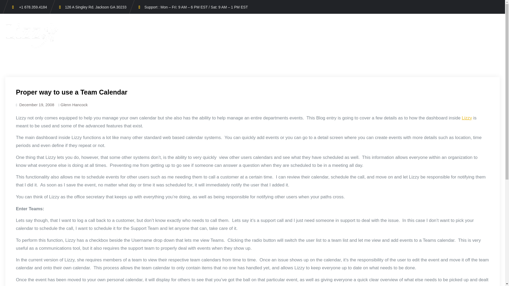 The width and height of the screenshot is (509, 286). I want to click on Industries, so click(347, 25).